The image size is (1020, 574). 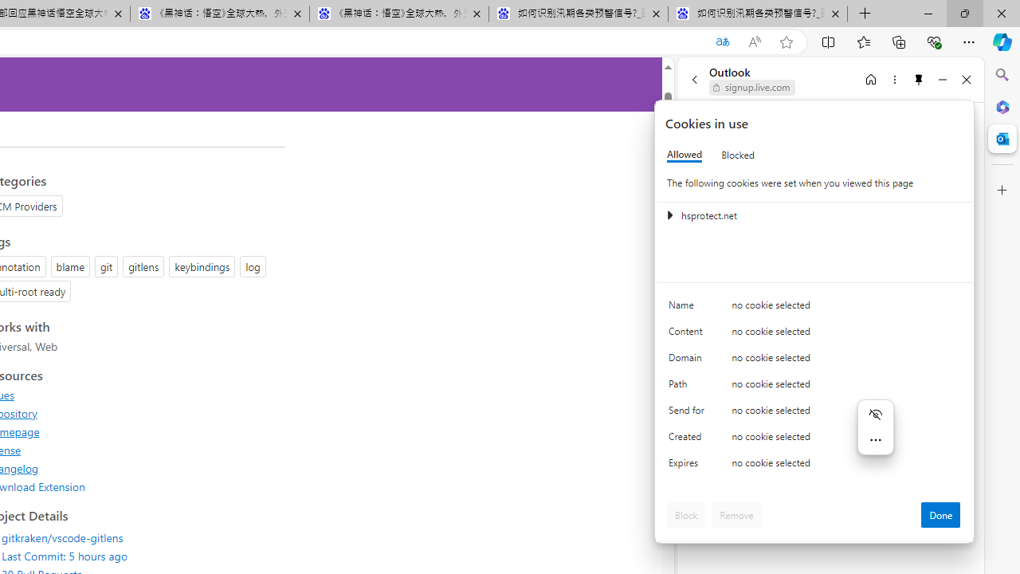 What do you see at coordinates (688, 413) in the screenshot?
I see `Send for` at bounding box center [688, 413].